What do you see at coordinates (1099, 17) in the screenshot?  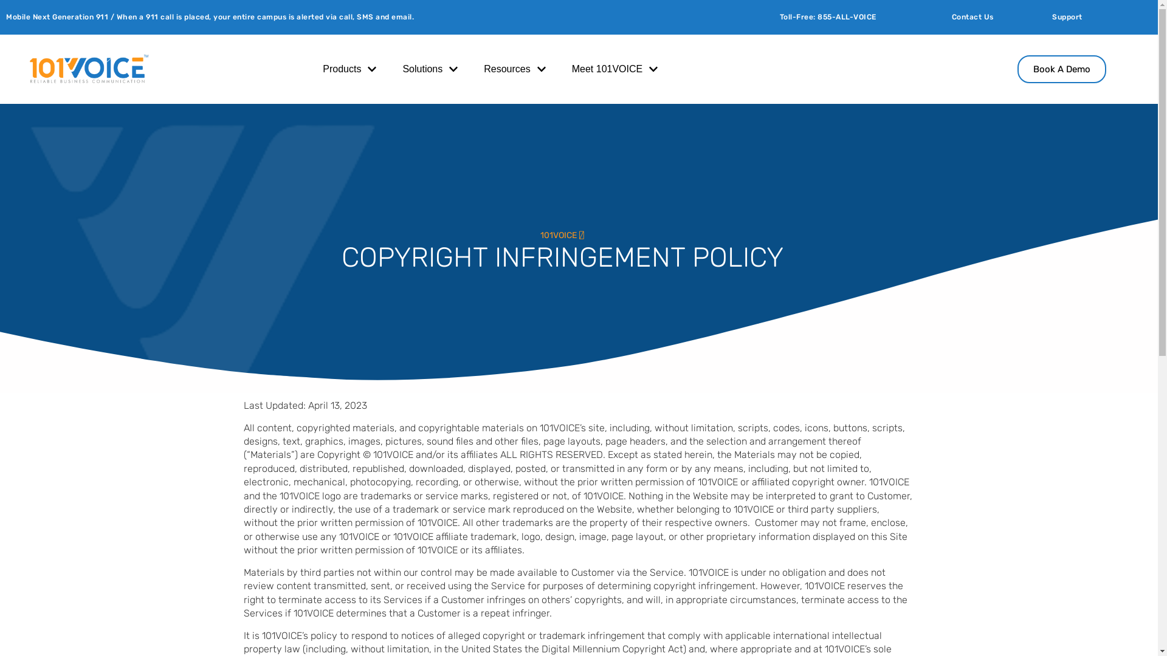 I see `Support` at bounding box center [1099, 17].